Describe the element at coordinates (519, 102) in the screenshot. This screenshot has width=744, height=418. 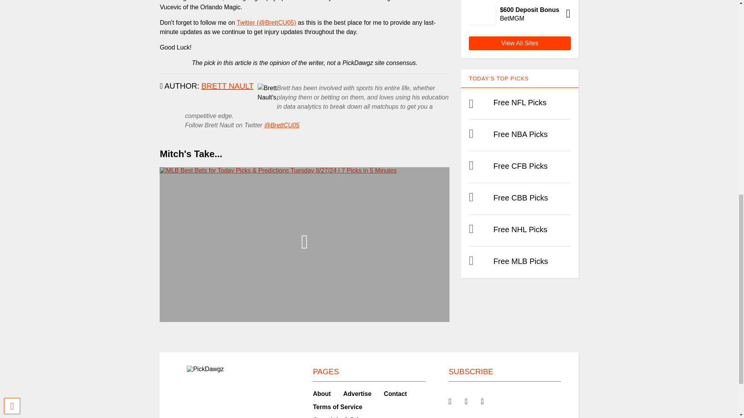
I see `Free NFL Picks` at that location.